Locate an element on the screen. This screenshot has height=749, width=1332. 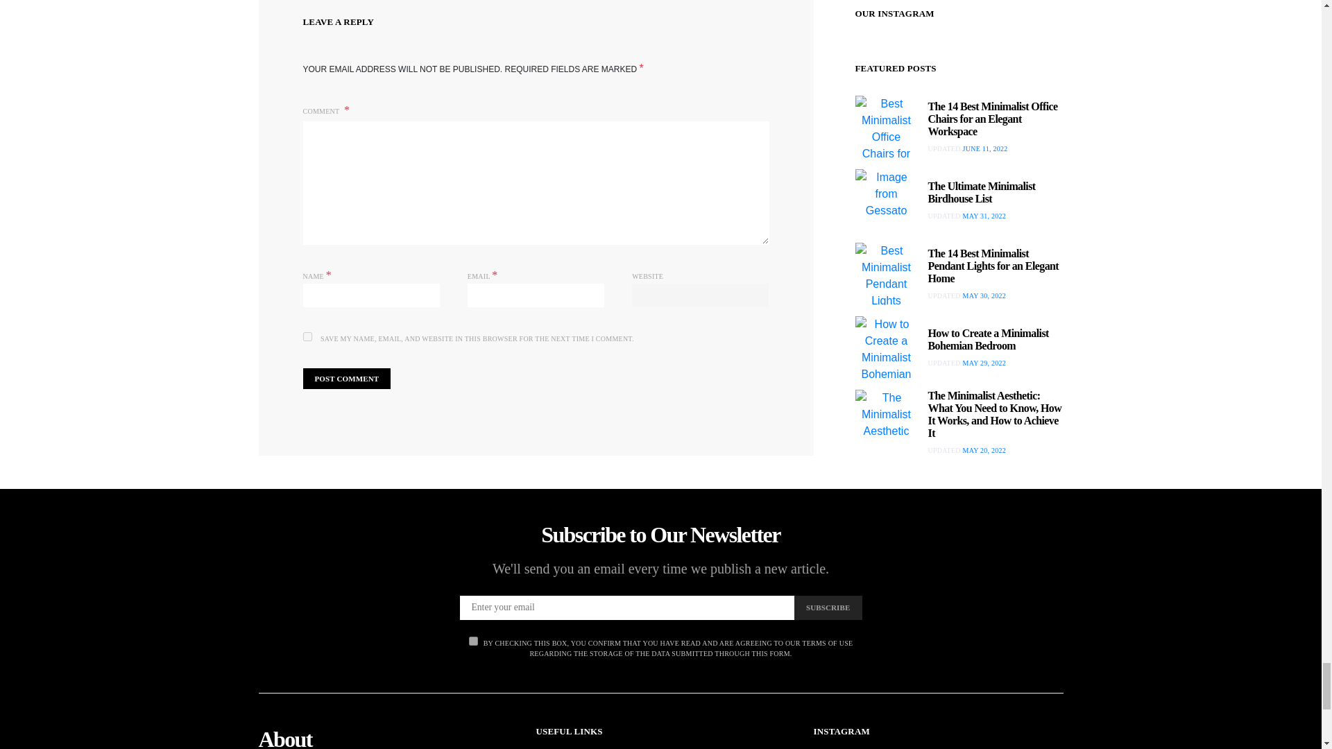
Post Comment is located at coordinates (345, 379).